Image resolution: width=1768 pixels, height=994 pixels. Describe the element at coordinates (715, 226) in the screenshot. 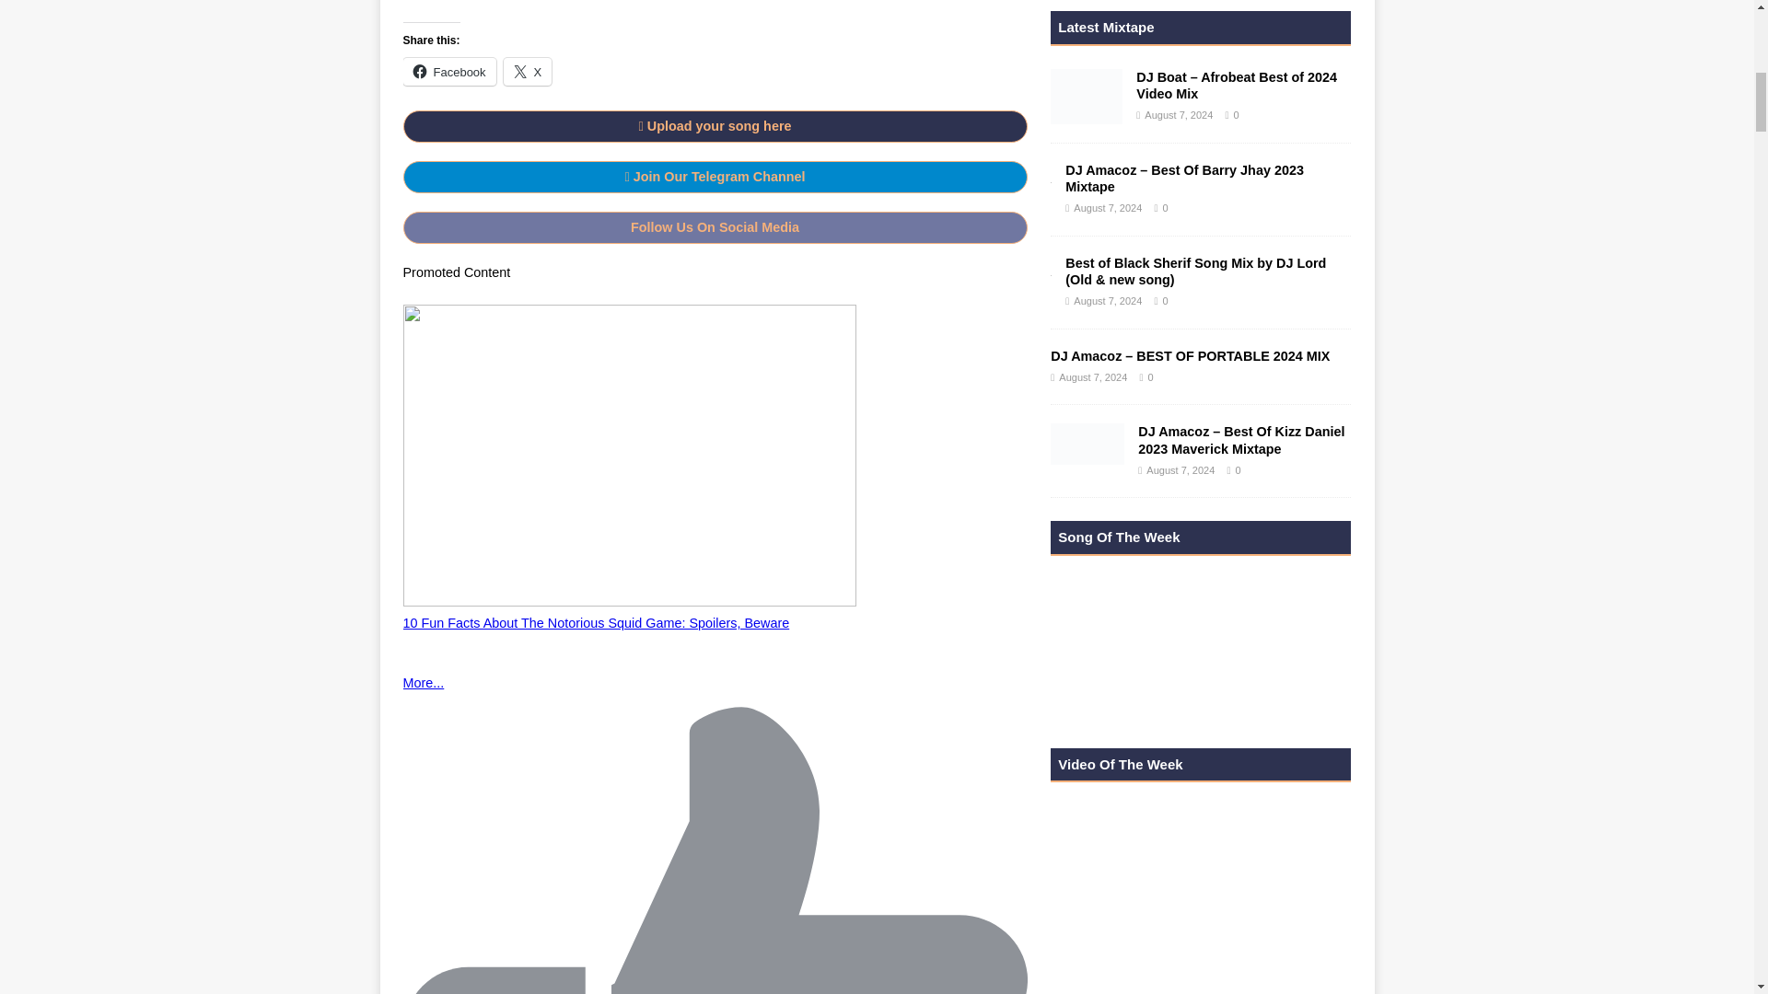

I see `Follow Us On Social Media` at that location.